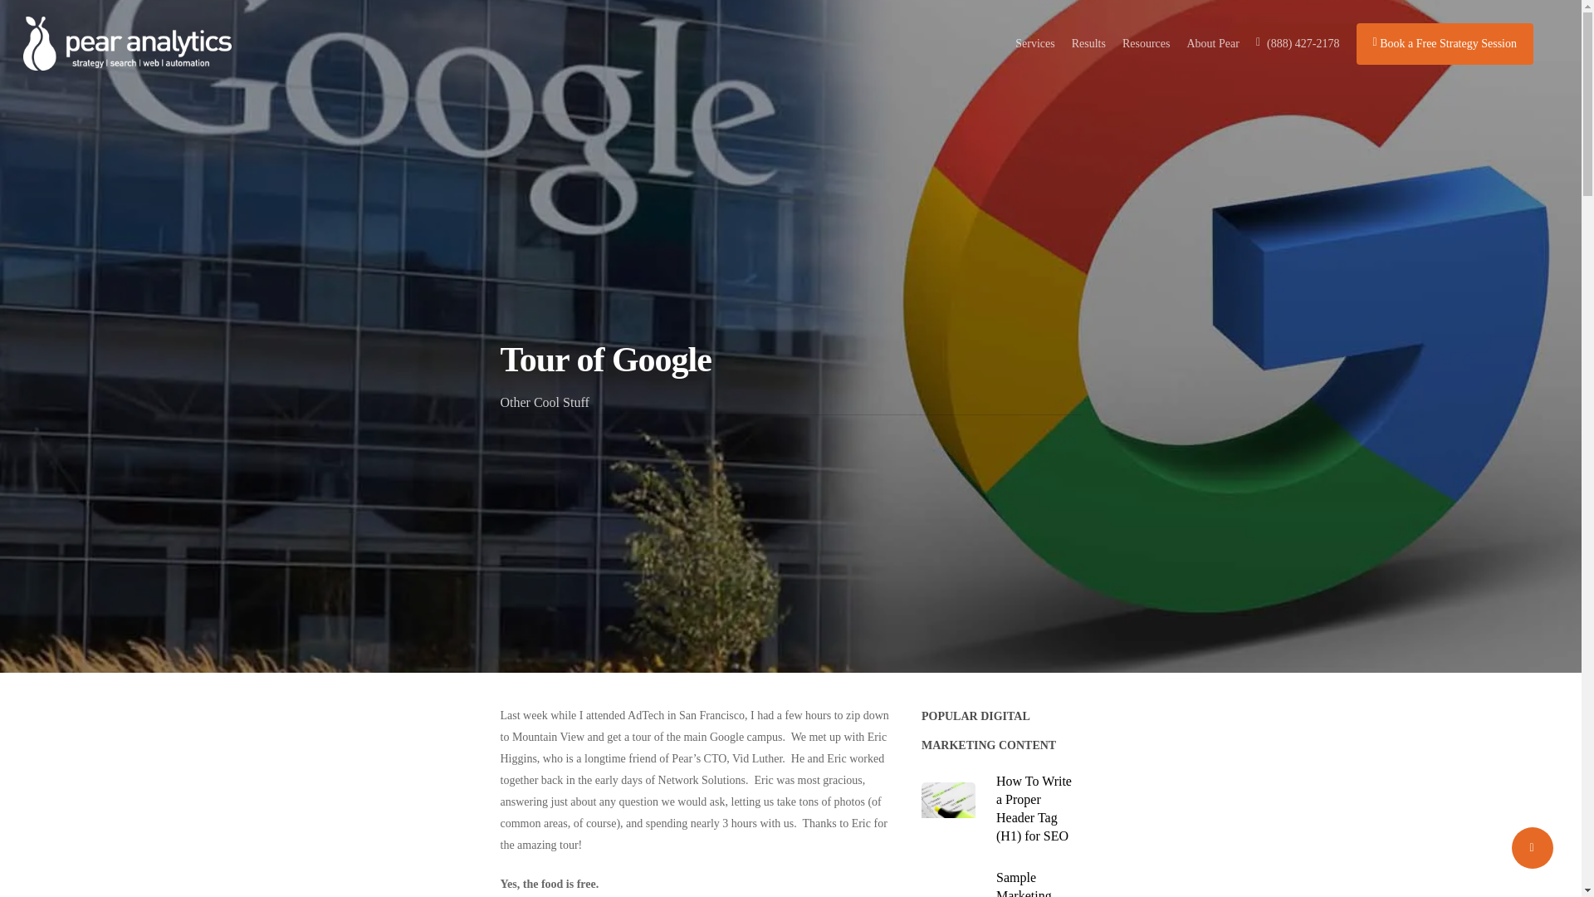  What do you see at coordinates (1088, 43) in the screenshot?
I see `Results` at bounding box center [1088, 43].